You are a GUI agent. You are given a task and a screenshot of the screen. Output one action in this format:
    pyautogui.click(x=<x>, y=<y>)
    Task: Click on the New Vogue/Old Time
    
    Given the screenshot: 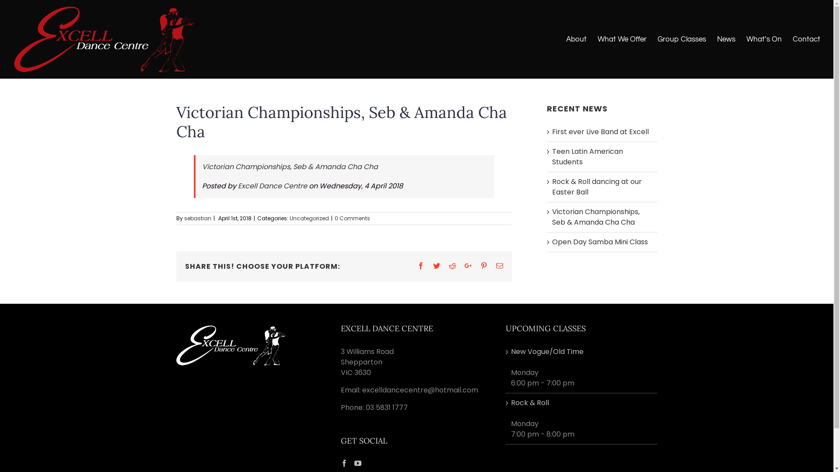 What is the action you would take?
    pyautogui.click(x=582, y=352)
    